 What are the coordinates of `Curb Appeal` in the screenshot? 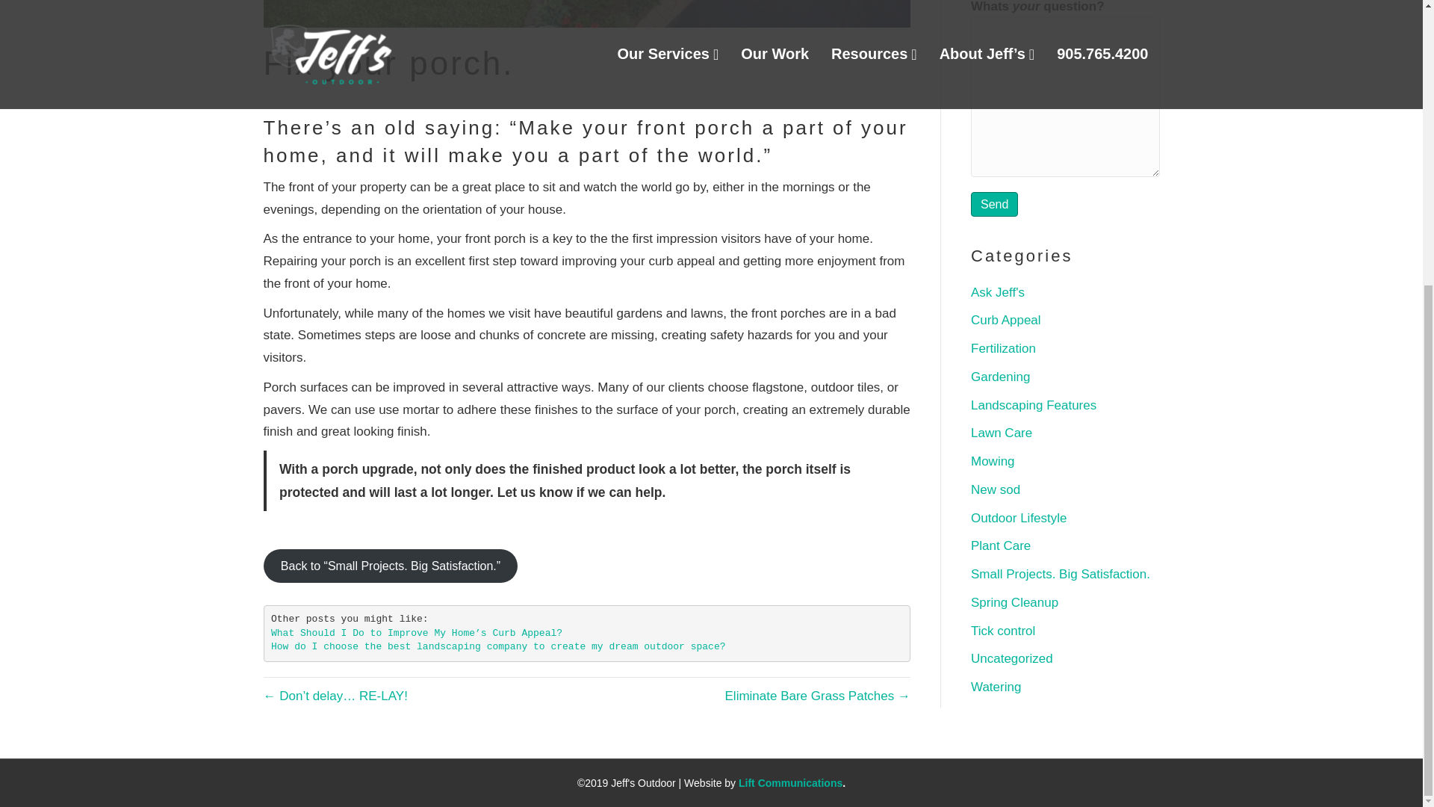 It's located at (1005, 320).